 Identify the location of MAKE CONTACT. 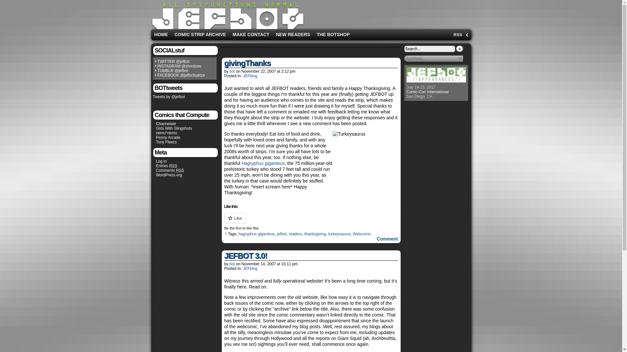
(251, 34).